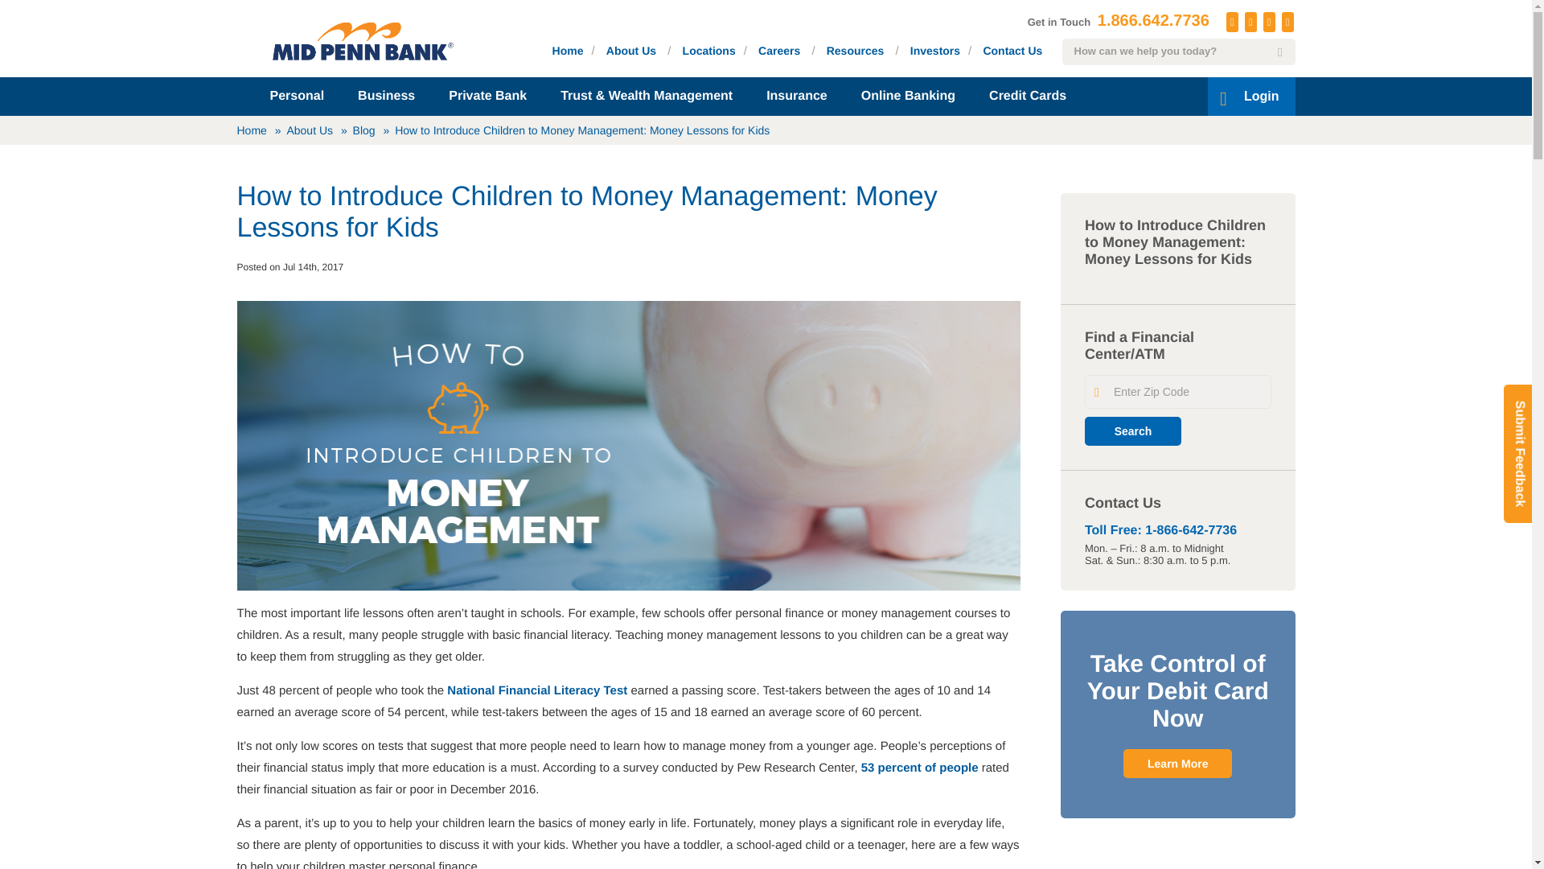 This screenshot has height=869, width=1544. What do you see at coordinates (778, 50) in the screenshot?
I see `Careers` at bounding box center [778, 50].